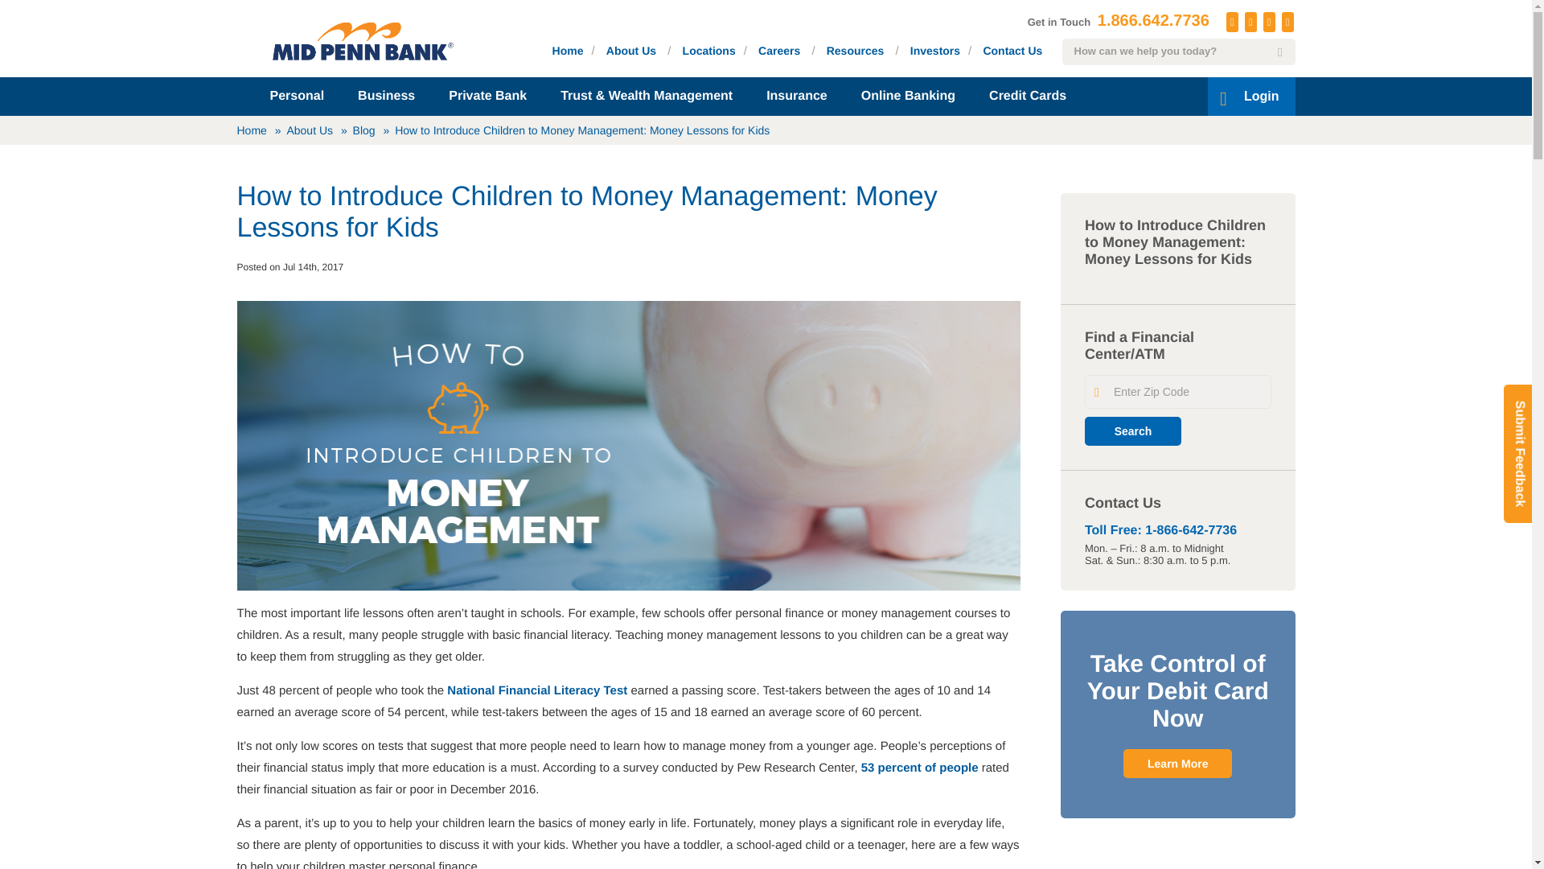 This screenshot has height=869, width=1544. What do you see at coordinates (778, 50) in the screenshot?
I see `Careers` at bounding box center [778, 50].